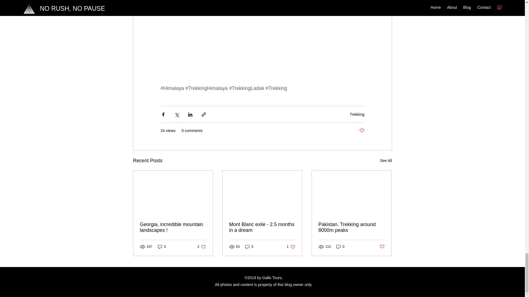 This screenshot has width=529, height=297. Describe the element at coordinates (262, 227) in the screenshot. I see `Pakistan. Trekking around 8000m peaks` at that location.